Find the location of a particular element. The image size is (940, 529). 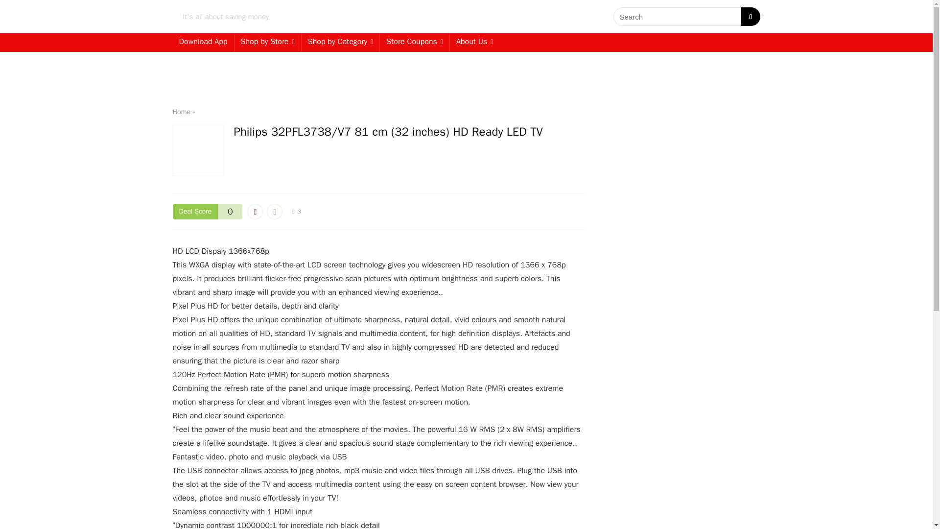

Store Coupons is located at coordinates (414, 42).